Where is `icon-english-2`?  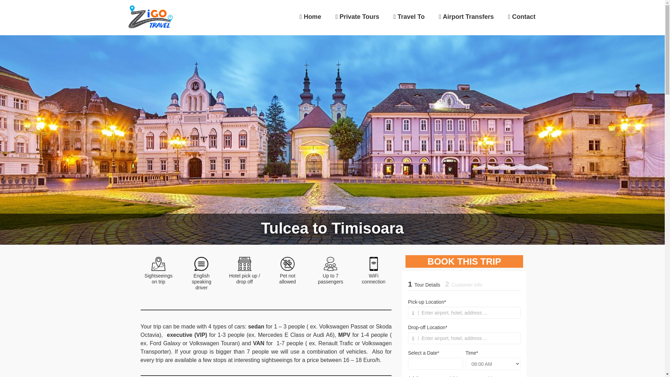 icon-english-2 is located at coordinates (201, 264).